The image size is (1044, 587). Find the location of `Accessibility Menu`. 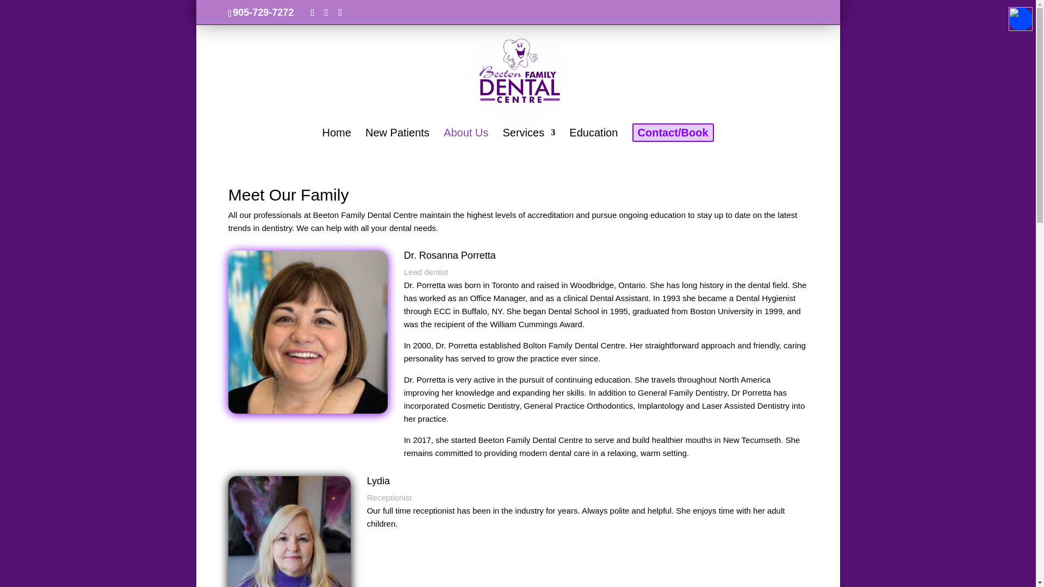

Accessibility Menu is located at coordinates (1020, 18).